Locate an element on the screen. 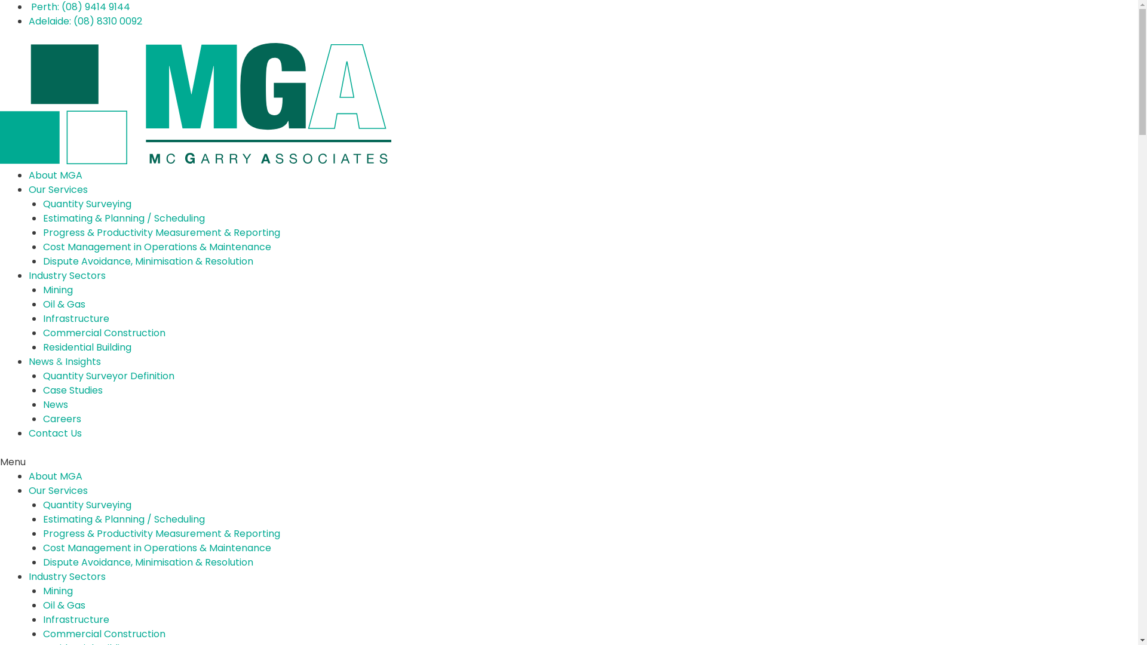 The width and height of the screenshot is (1147, 645). Infrastructure is located at coordinates (76, 319).